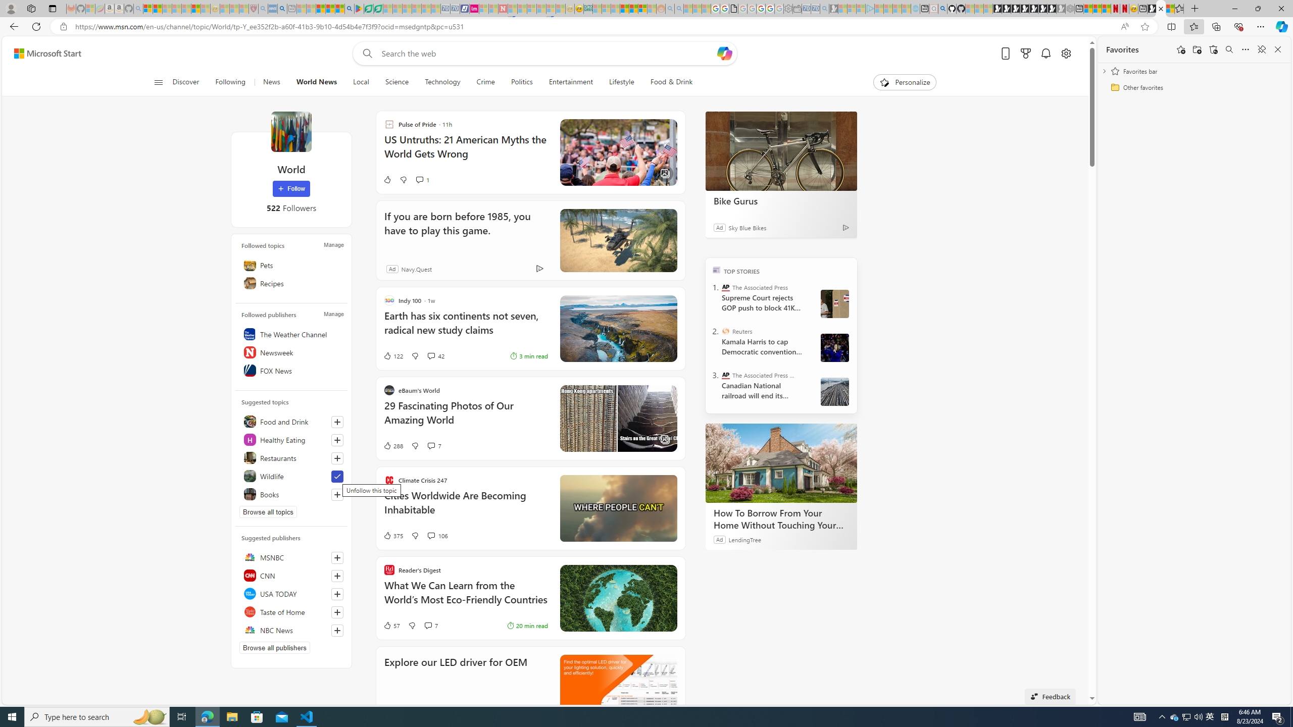 The height and width of the screenshot is (727, 1293). Describe the element at coordinates (291, 352) in the screenshot. I see `Newsweek` at that location.